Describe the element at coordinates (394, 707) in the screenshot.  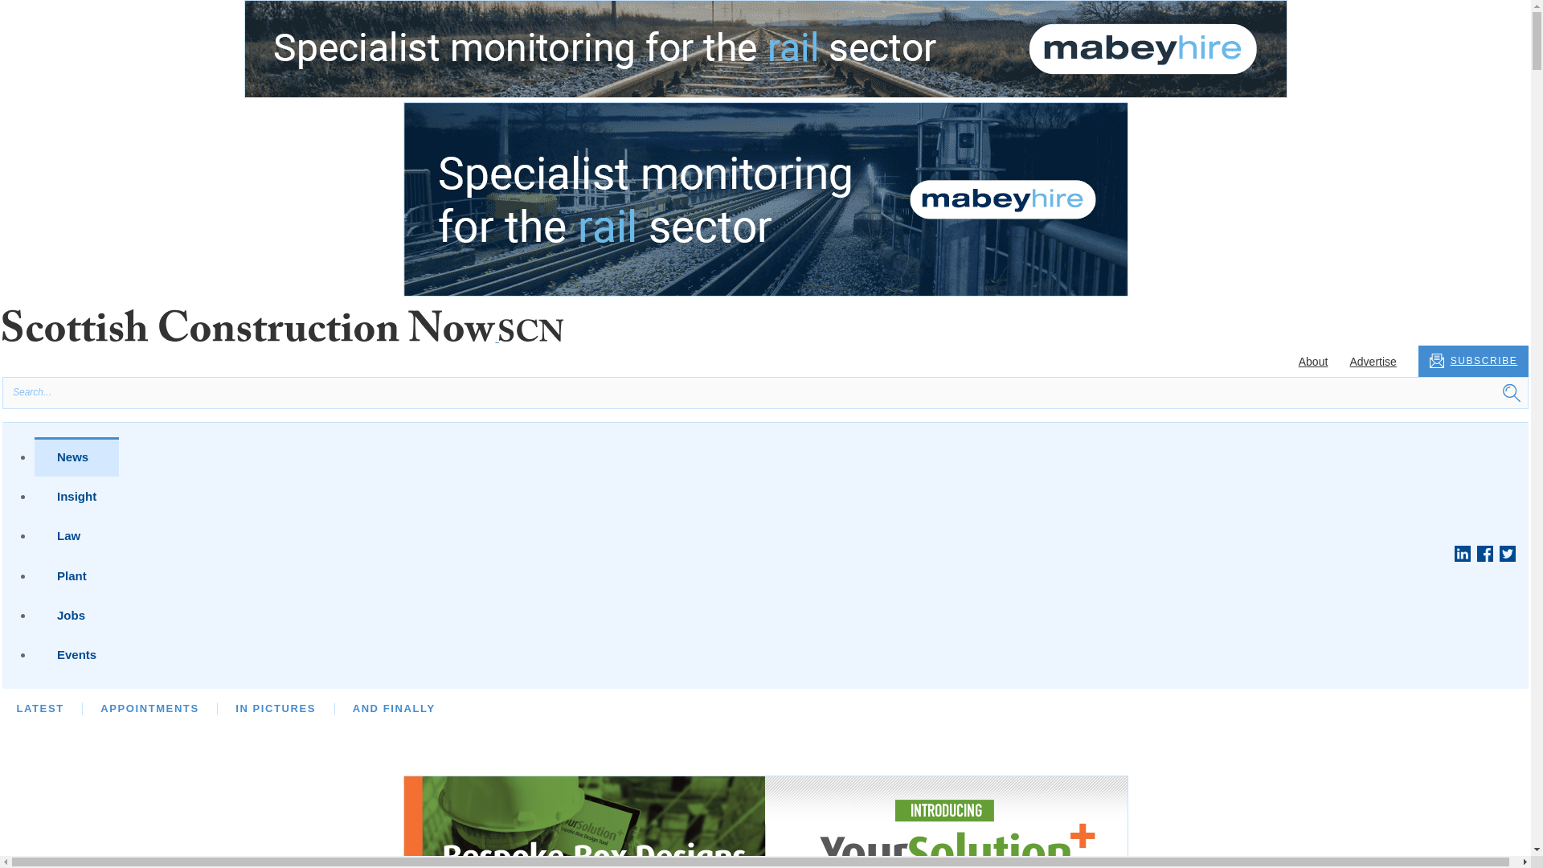
I see `AND FINALLY` at that location.